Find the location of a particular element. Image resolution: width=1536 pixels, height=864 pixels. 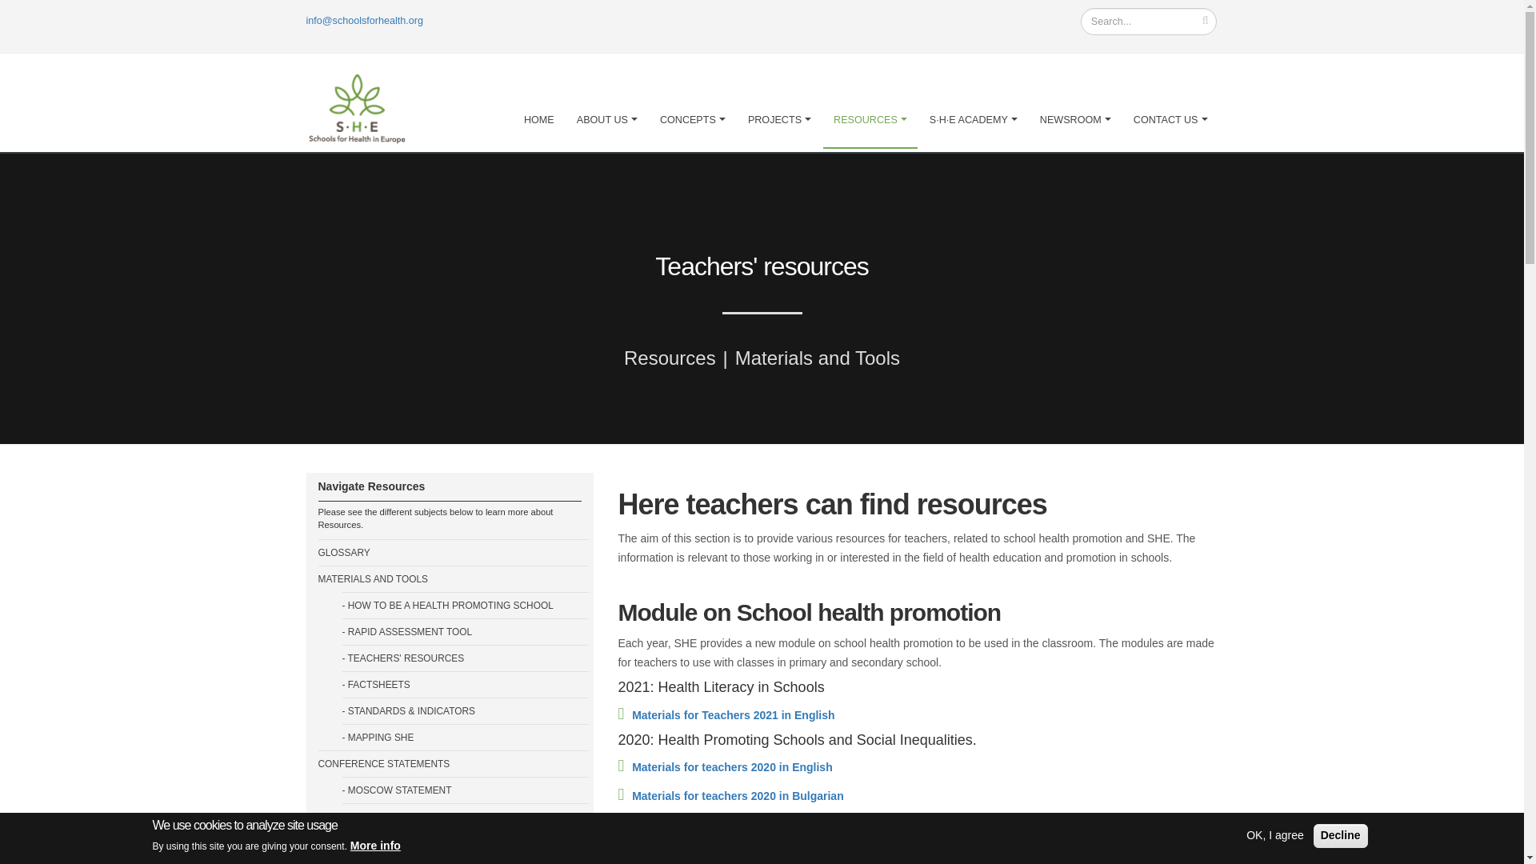

Search this glossary is located at coordinates (1149, 21).